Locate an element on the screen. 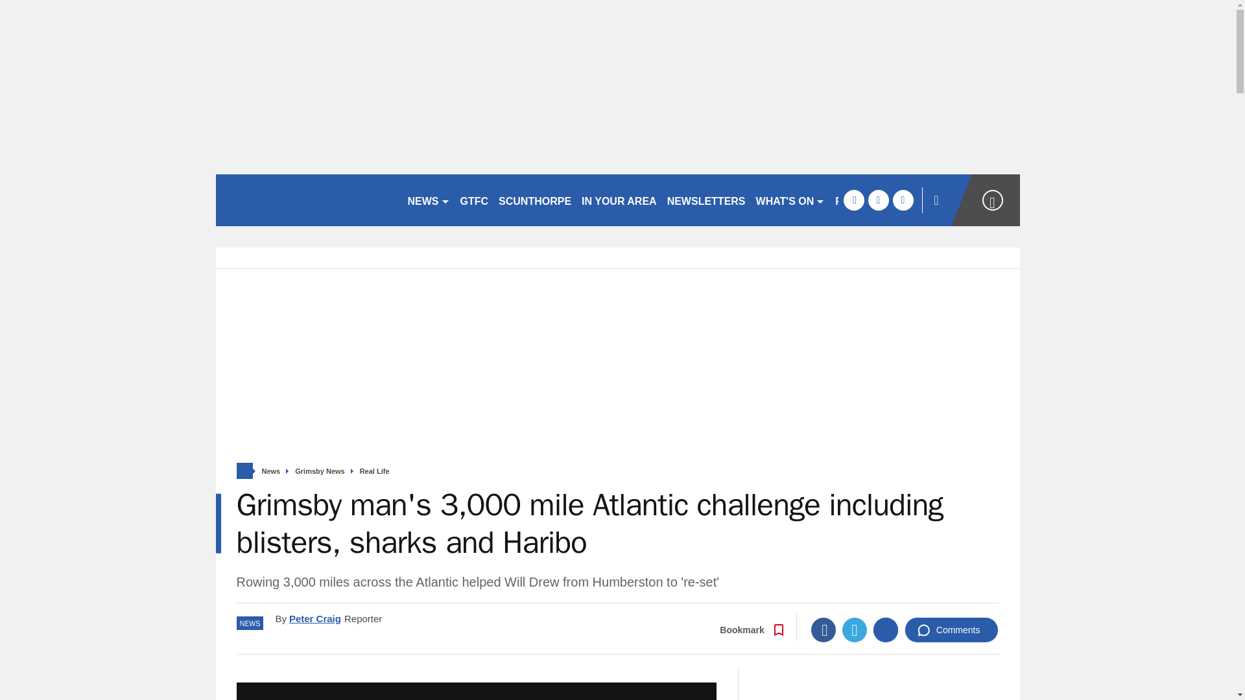 This screenshot has width=1245, height=700. facebook is located at coordinates (853, 200).